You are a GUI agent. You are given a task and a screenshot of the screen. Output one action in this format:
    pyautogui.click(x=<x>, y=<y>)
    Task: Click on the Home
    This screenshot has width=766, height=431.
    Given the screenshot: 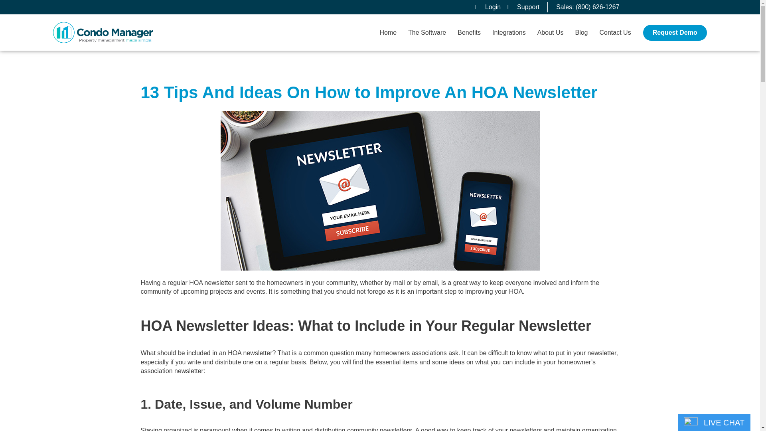 What is the action you would take?
    pyautogui.click(x=388, y=33)
    